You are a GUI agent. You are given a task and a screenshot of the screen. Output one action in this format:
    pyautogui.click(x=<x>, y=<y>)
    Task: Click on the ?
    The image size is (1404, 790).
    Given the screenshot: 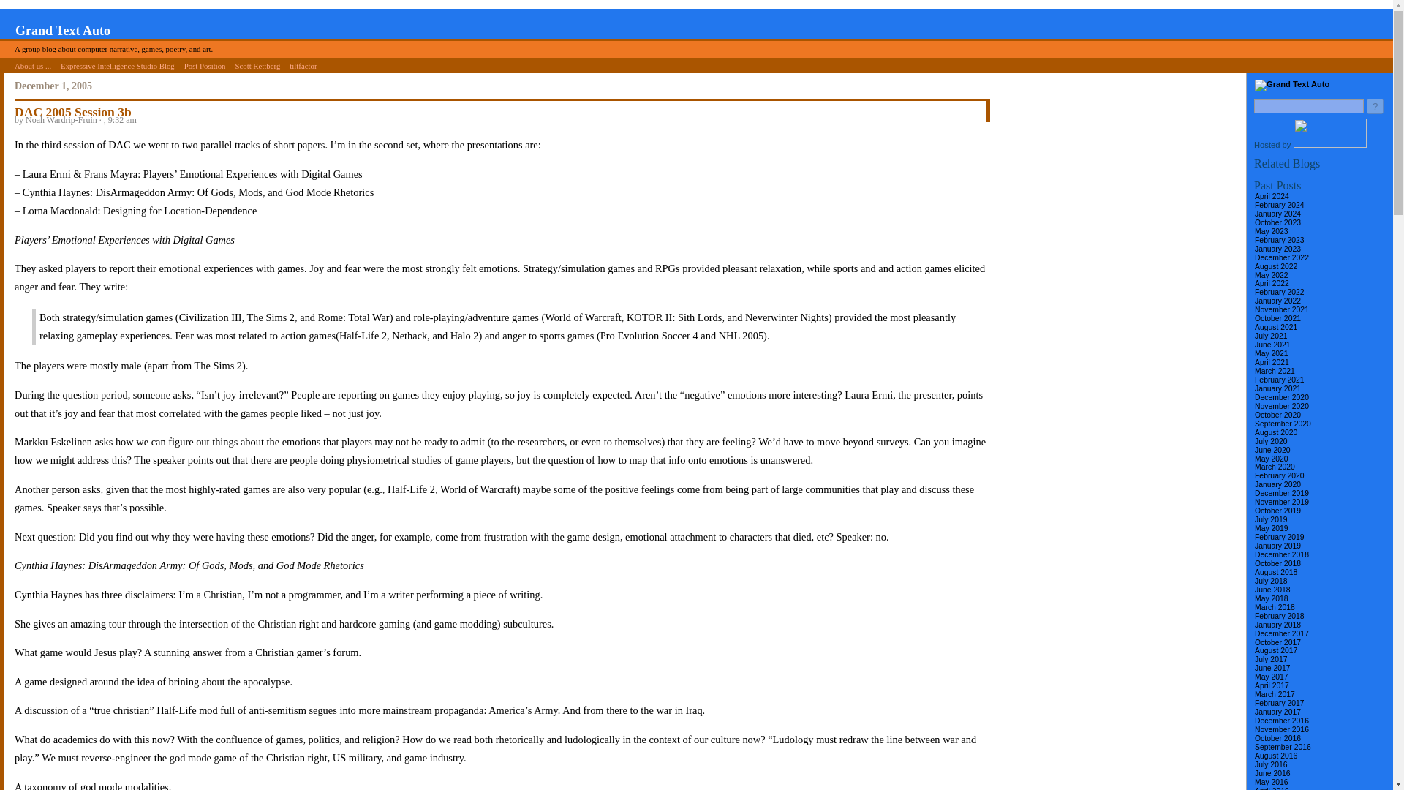 What is the action you would take?
    pyautogui.click(x=1375, y=106)
    